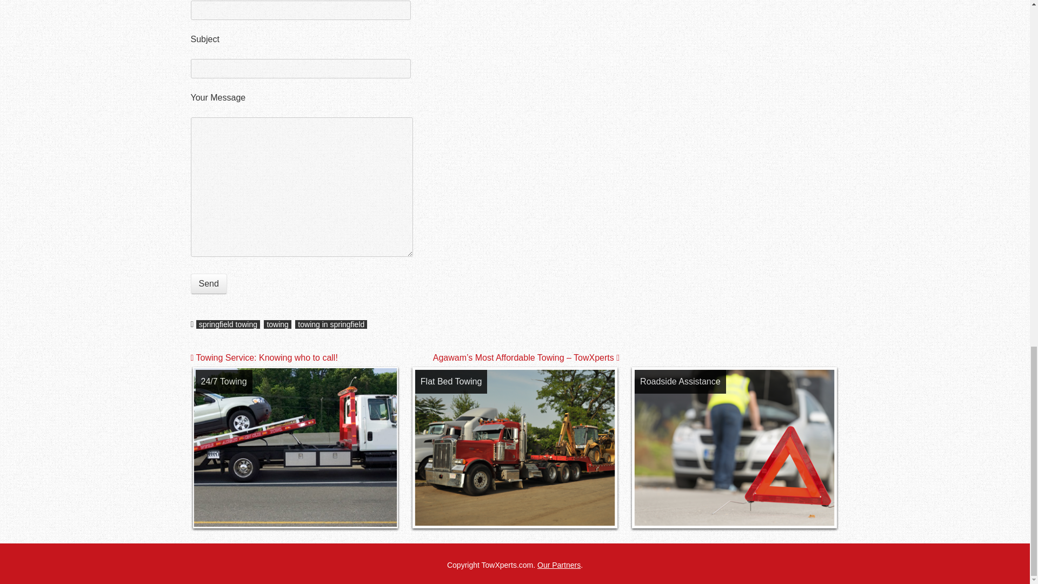 Image resolution: width=1038 pixels, height=584 pixels. Describe the element at coordinates (680, 381) in the screenshot. I see `Roadside Assistance` at that location.